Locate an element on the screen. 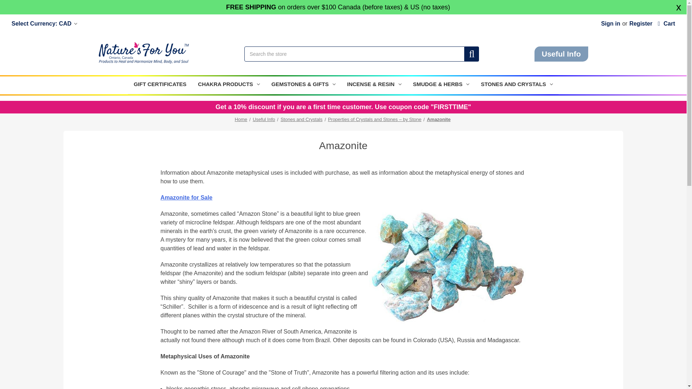 This screenshot has width=692, height=389. Natures For You is located at coordinates (144, 53).